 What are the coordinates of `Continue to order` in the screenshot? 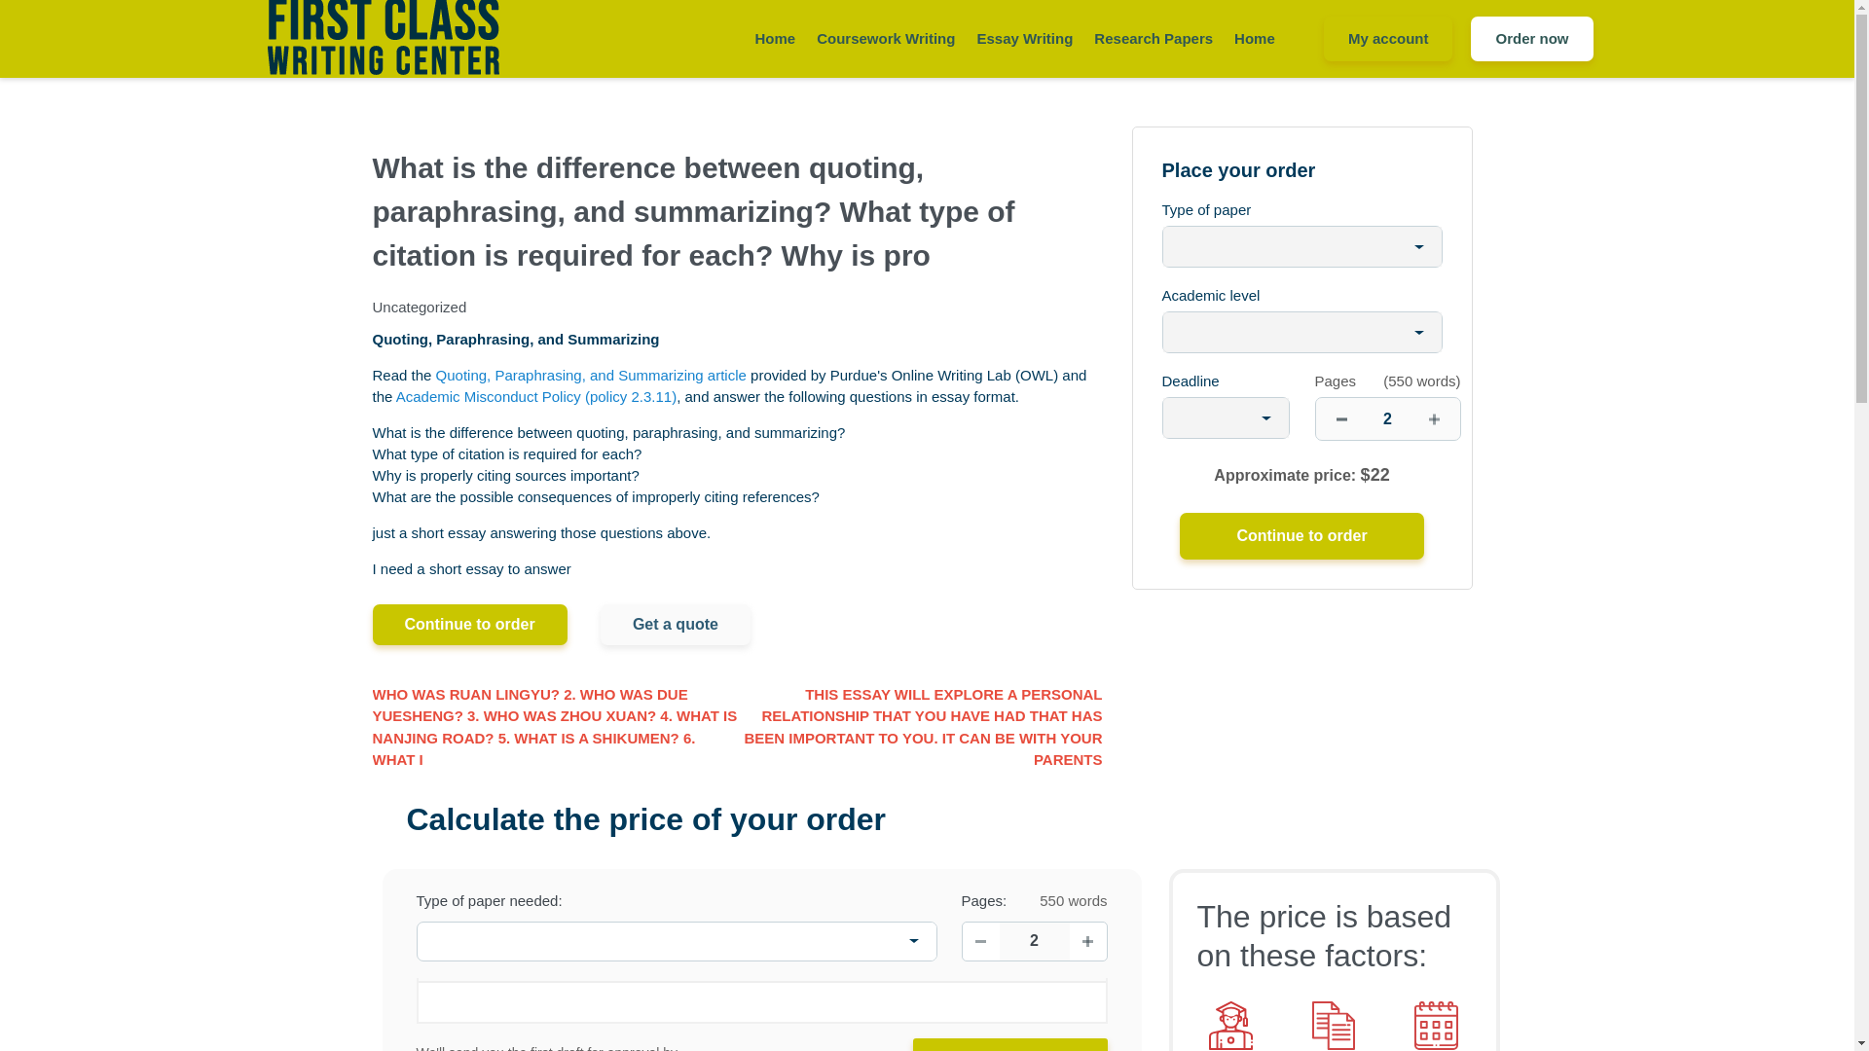 It's located at (1301, 535).